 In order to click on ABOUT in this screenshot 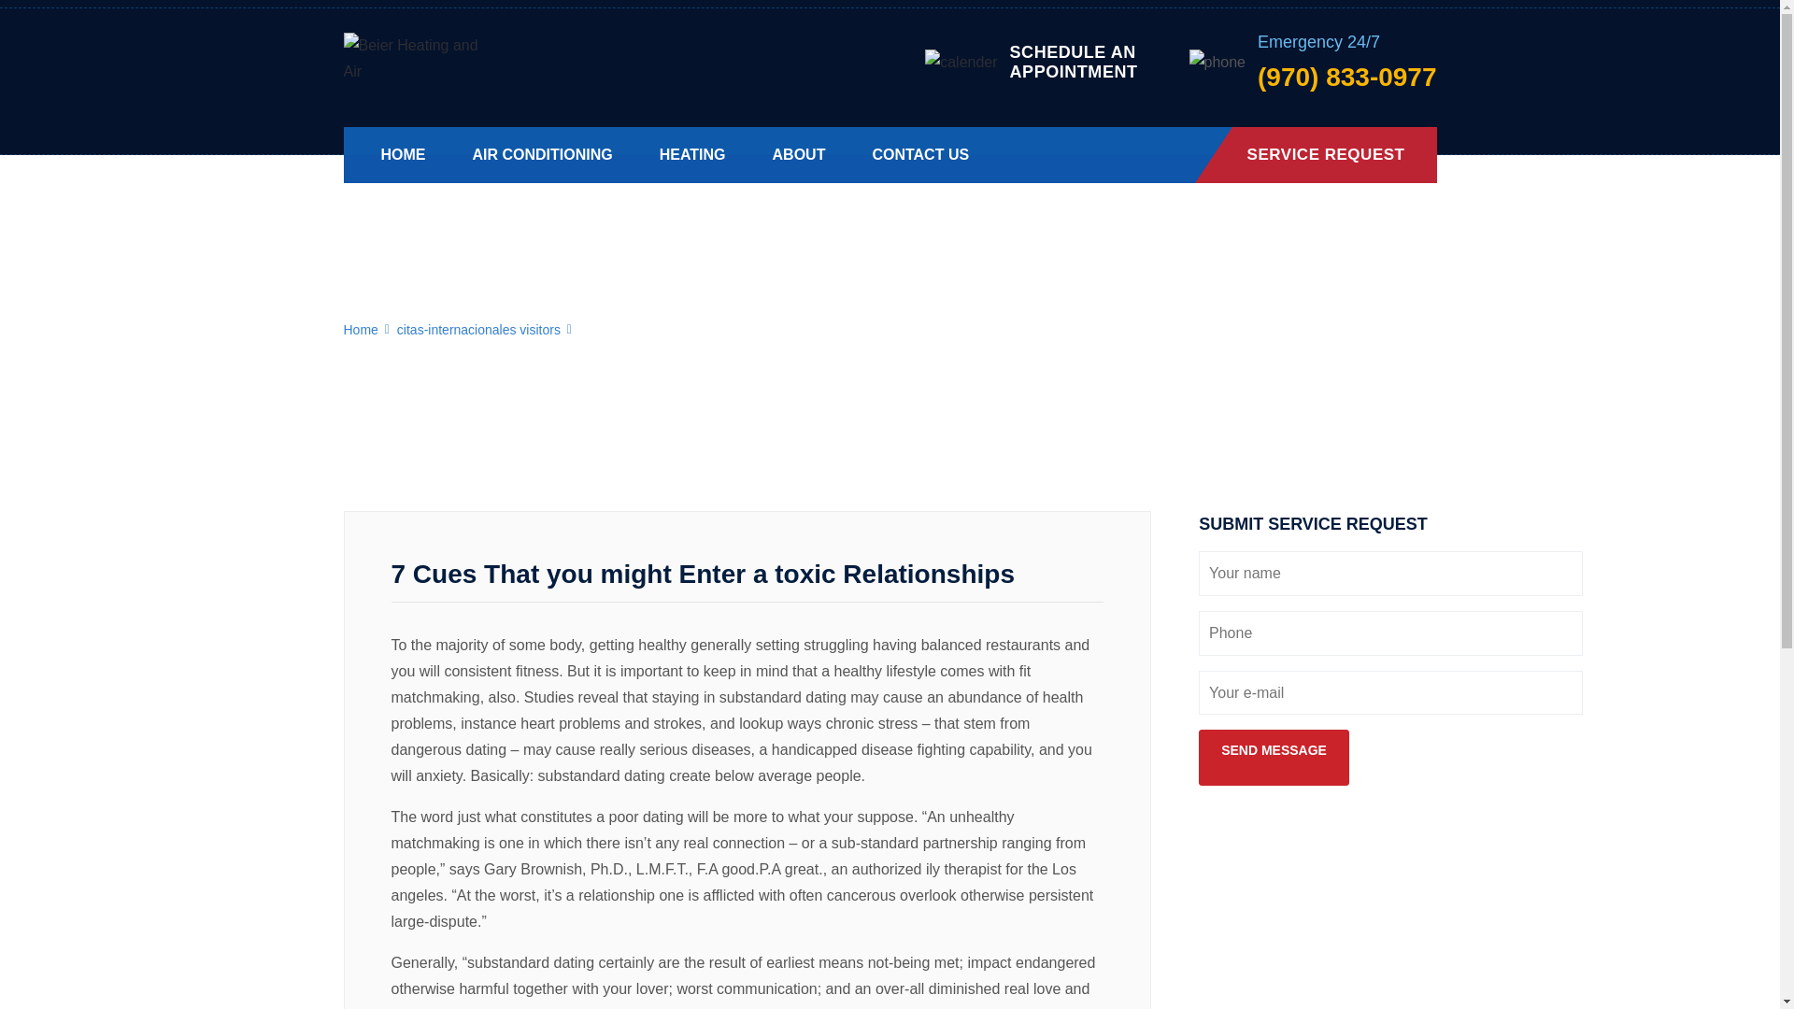, I will do `click(799, 153)`.